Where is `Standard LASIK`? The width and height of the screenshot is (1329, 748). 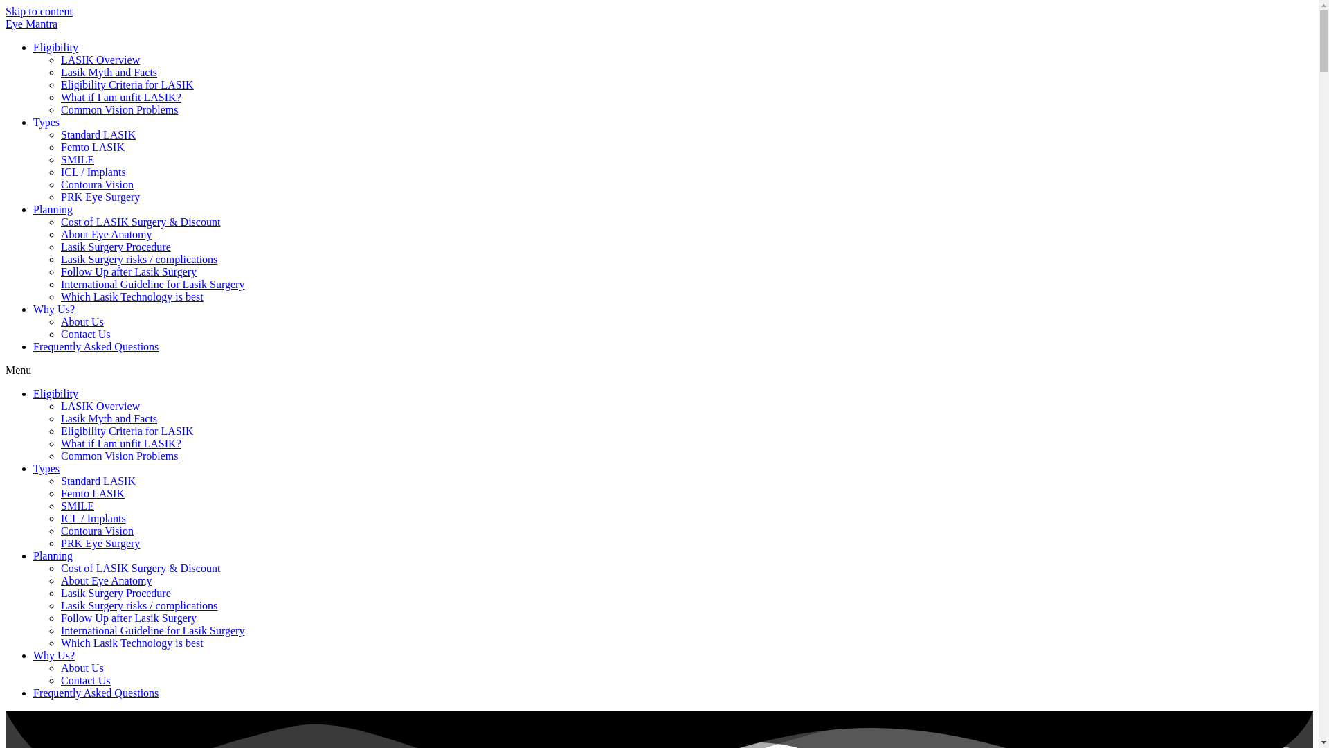
Standard LASIK is located at coordinates (98, 134).